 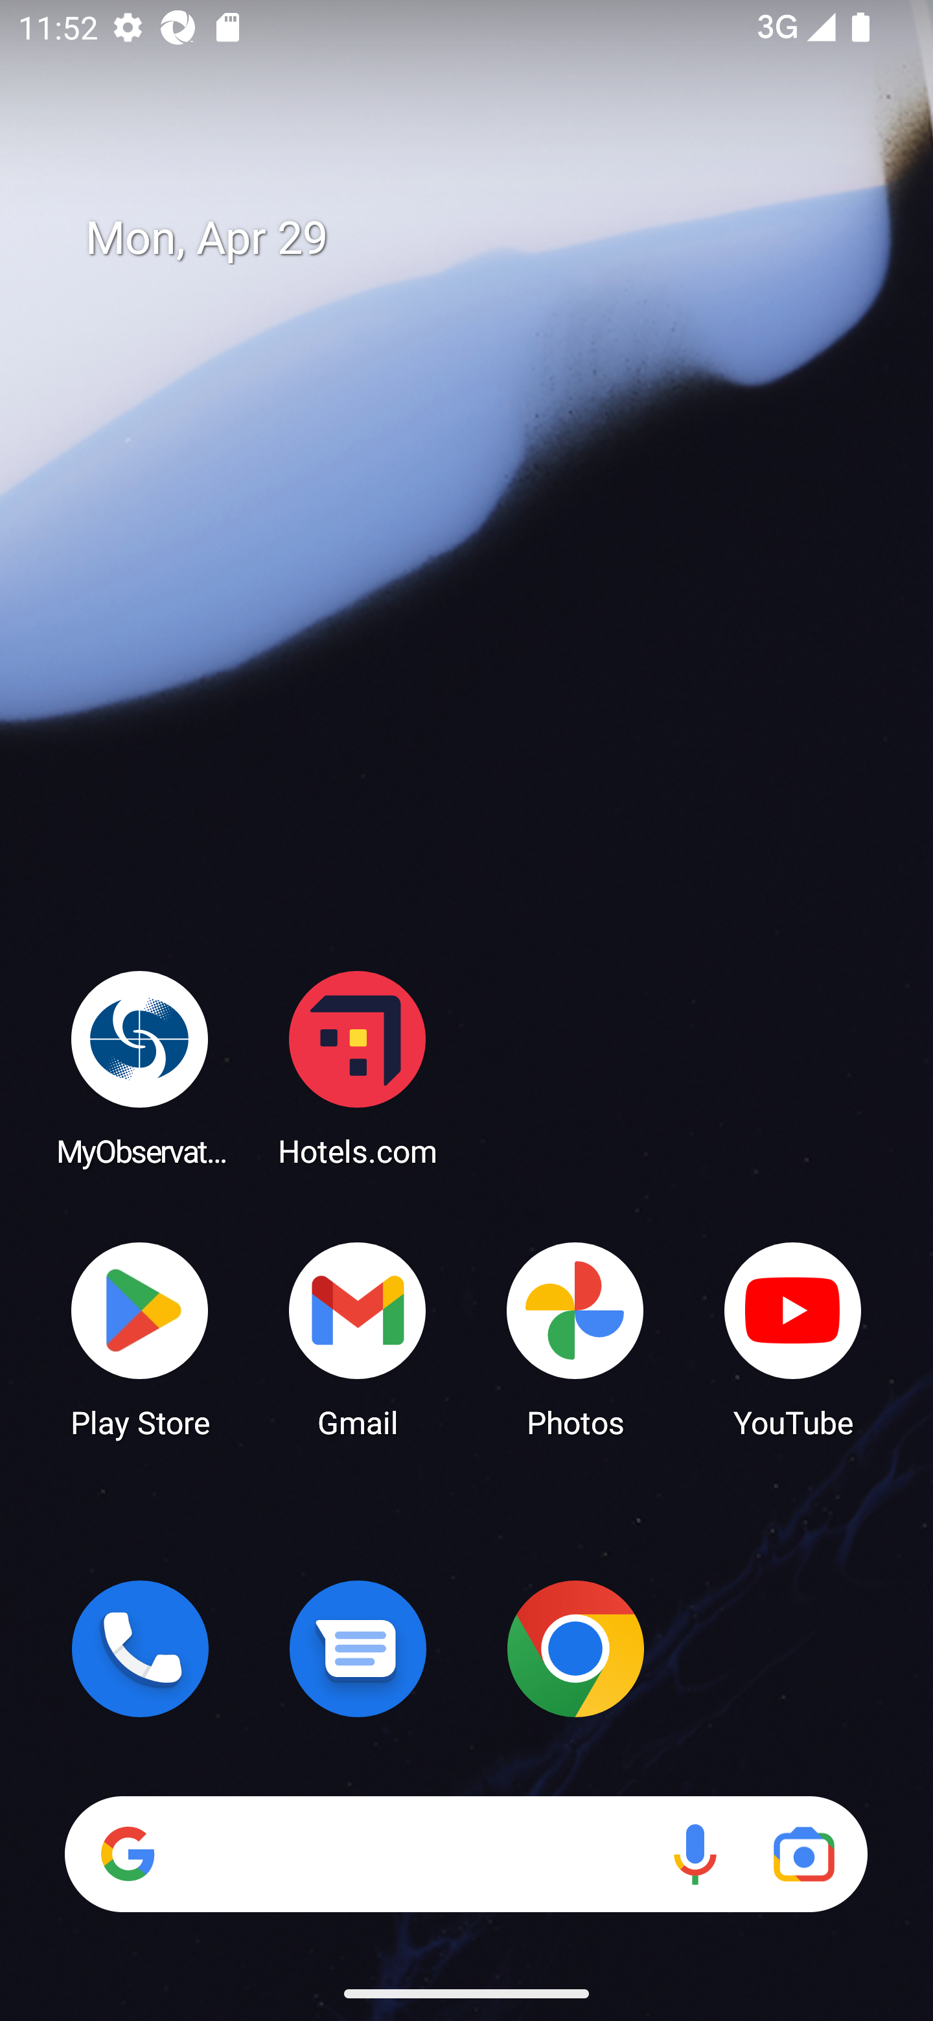 What do you see at coordinates (140, 1649) in the screenshot?
I see `Phone` at bounding box center [140, 1649].